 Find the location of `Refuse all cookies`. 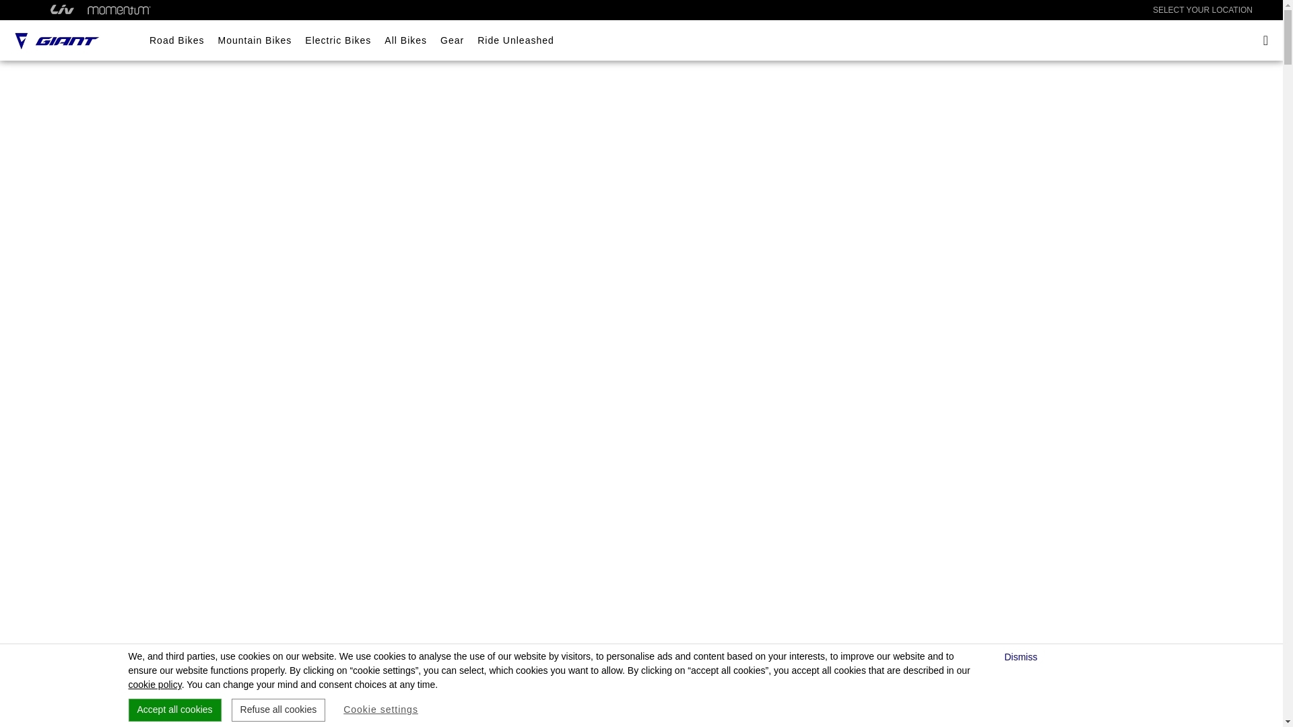

Refuse all cookies is located at coordinates (278, 709).